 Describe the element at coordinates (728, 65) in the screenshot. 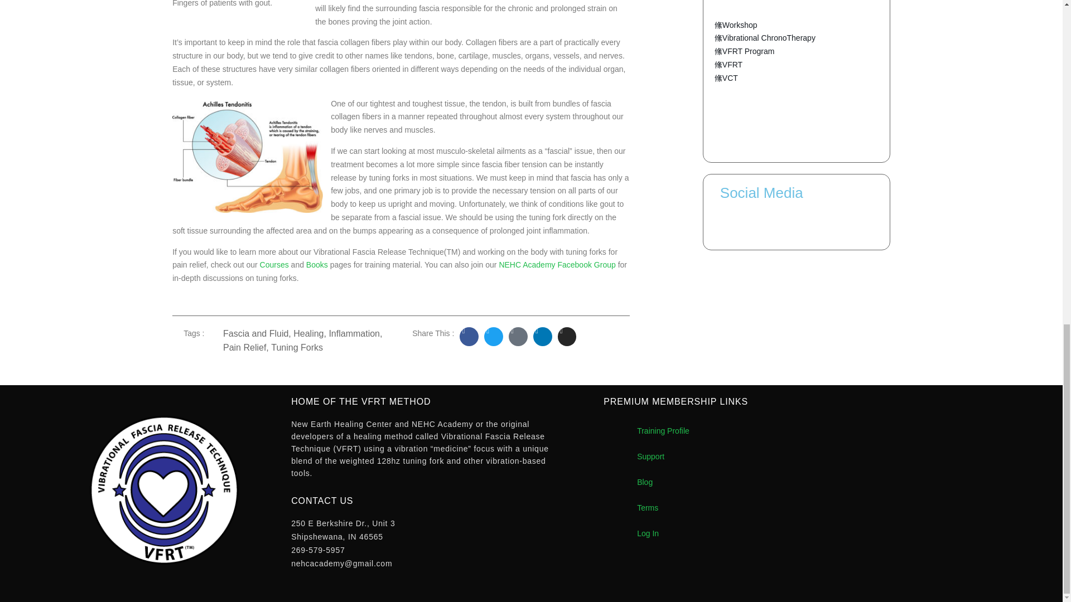

I see `VFRT` at that location.